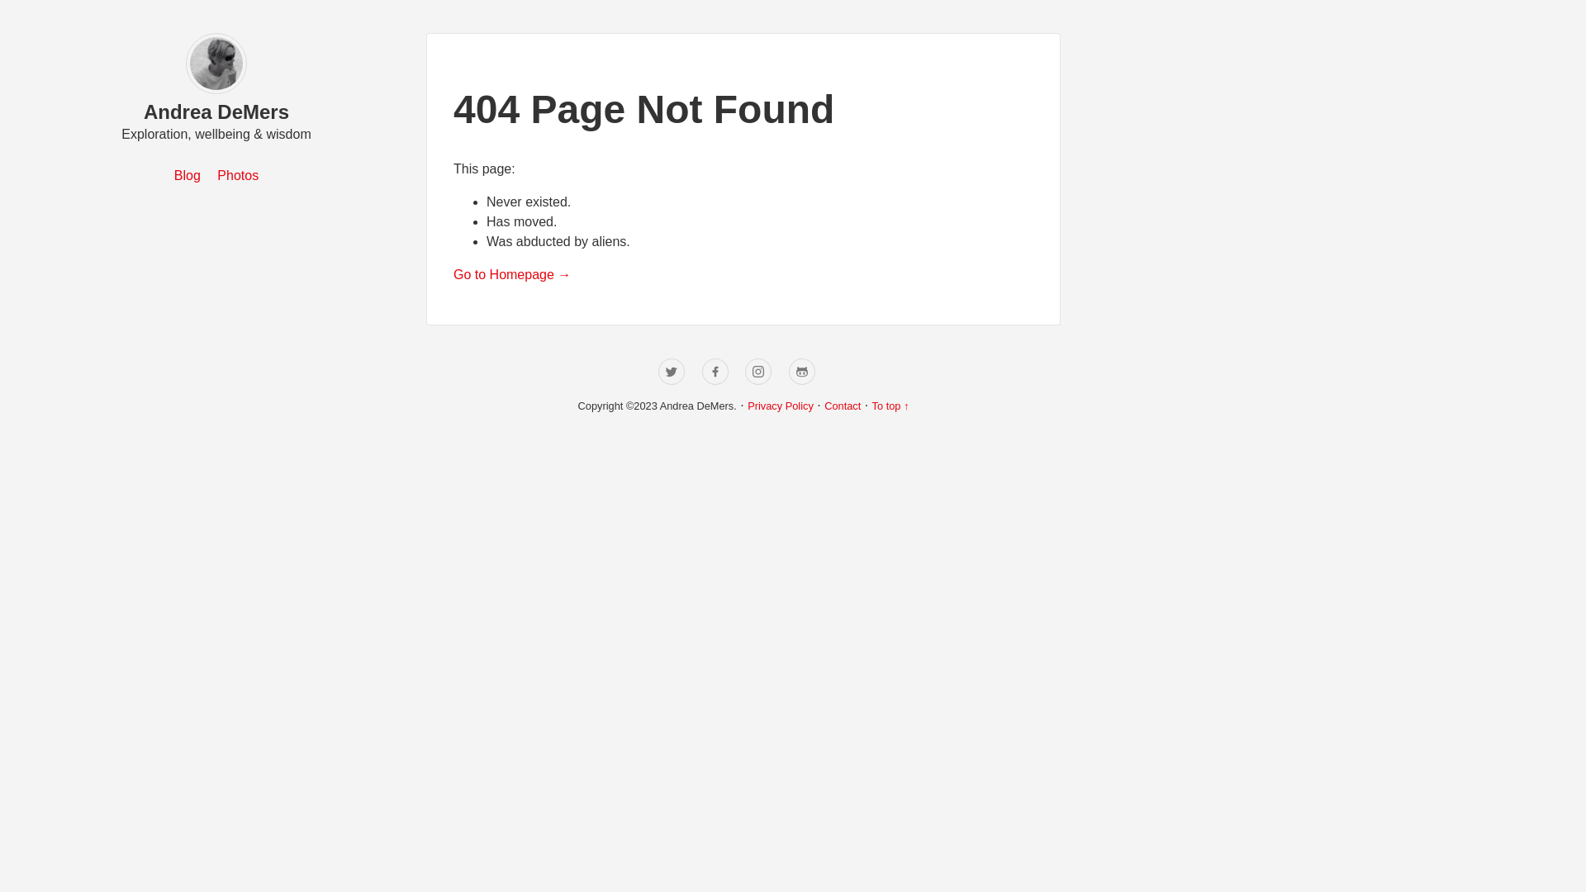 The width and height of the screenshot is (1586, 892). What do you see at coordinates (216, 112) in the screenshot?
I see `Andrea DeMers` at bounding box center [216, 112].